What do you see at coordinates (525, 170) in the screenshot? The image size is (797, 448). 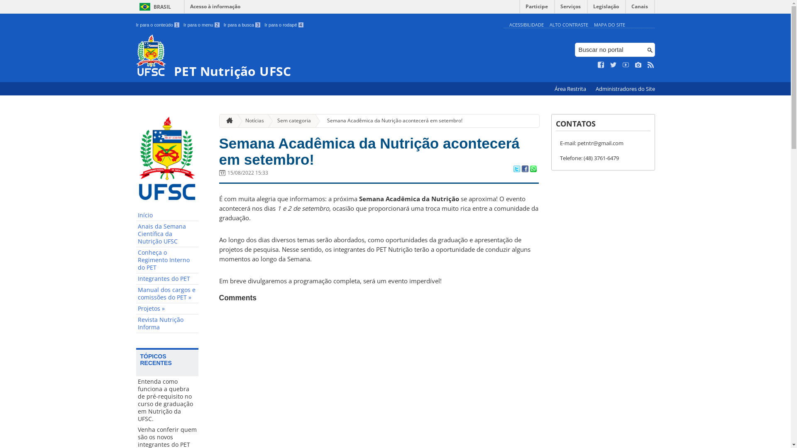 I see `Compartilhar no Facebook` at bounding box center [525, 170].